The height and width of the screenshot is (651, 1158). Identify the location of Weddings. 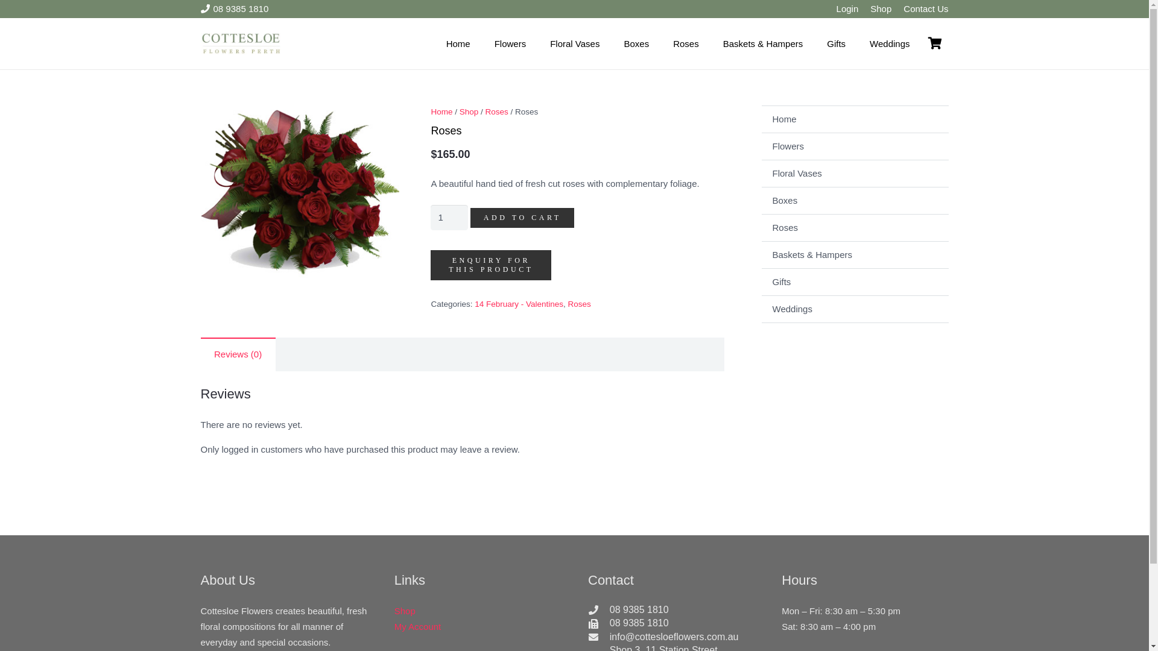
(890, 44).